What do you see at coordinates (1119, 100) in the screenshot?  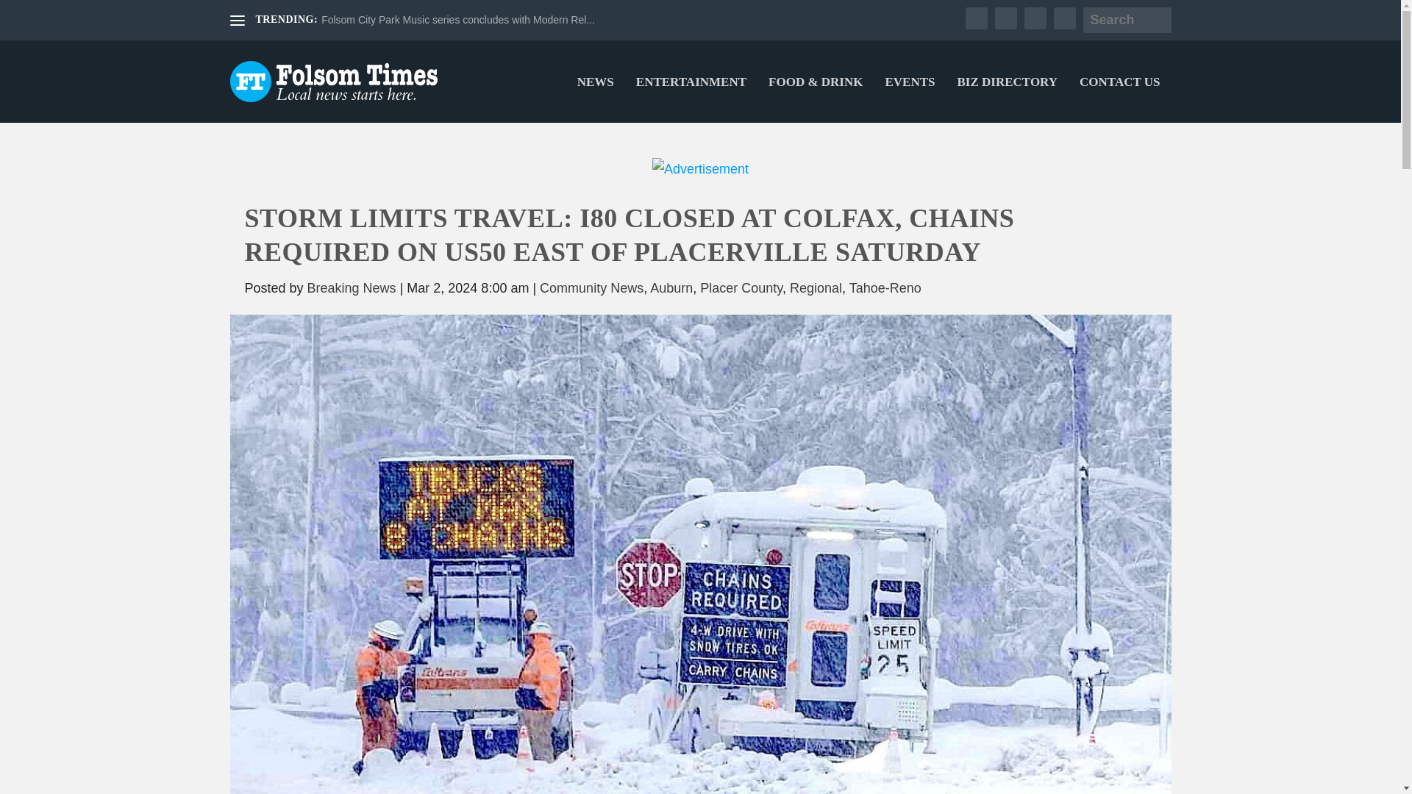 I see `CONTACT US` at bounding box center [1119, 100].